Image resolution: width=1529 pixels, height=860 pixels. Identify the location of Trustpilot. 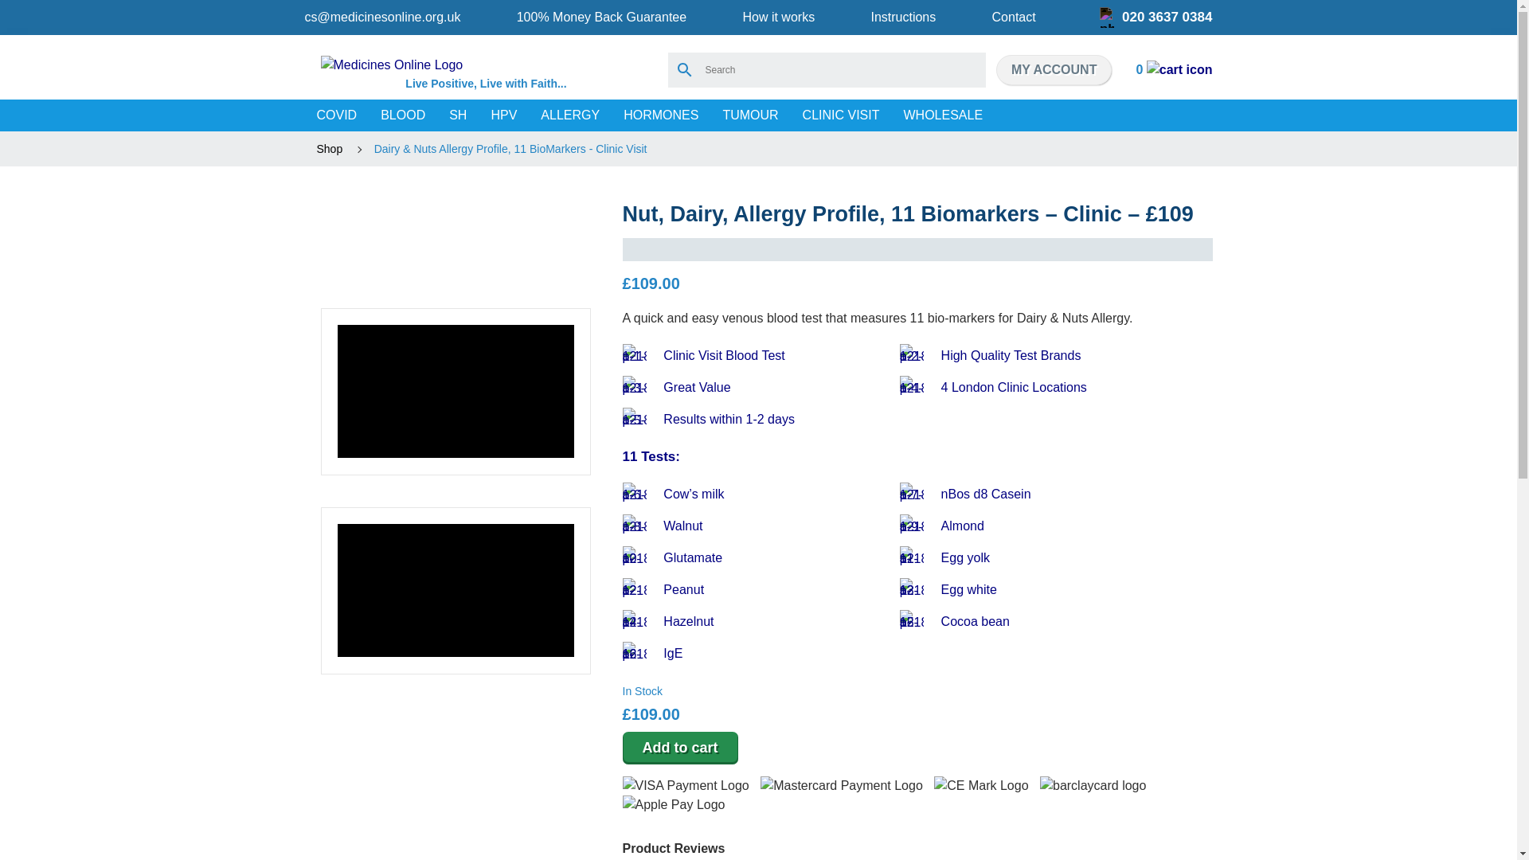
(917, 250).